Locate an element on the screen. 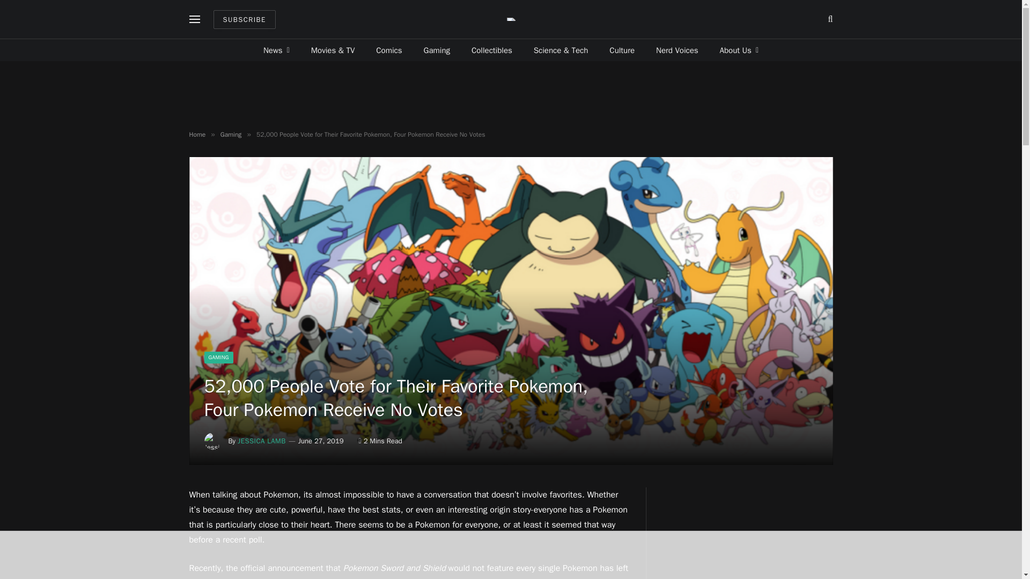 This screenshot has height=579, width=1030. SUBSCRIBE is located at coordinates (245, 19).